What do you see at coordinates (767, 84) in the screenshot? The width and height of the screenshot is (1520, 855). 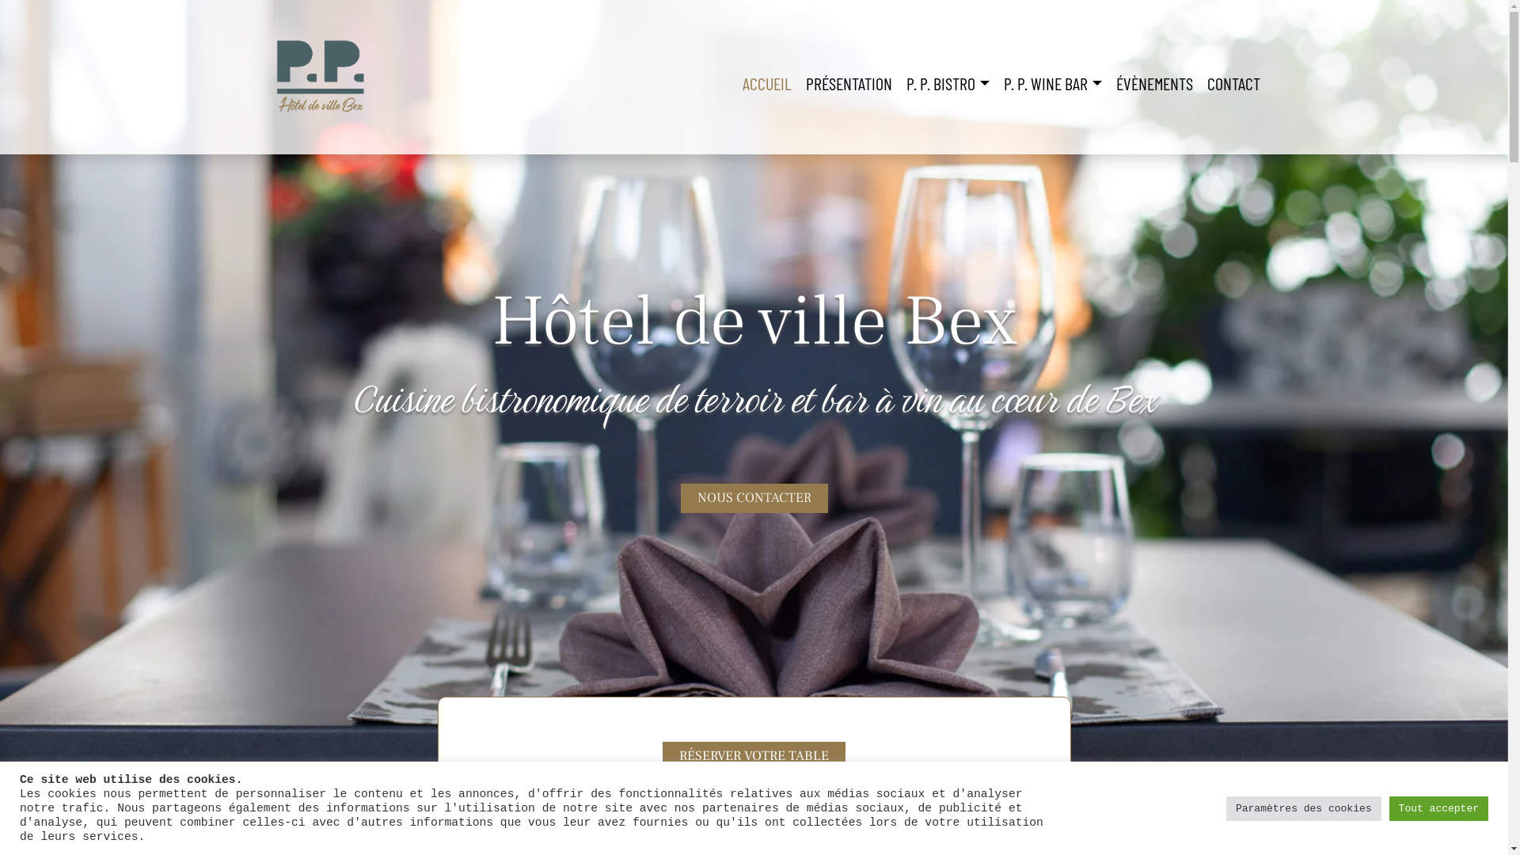 I see `ACCUEIL` at bounding box center [767, 84].